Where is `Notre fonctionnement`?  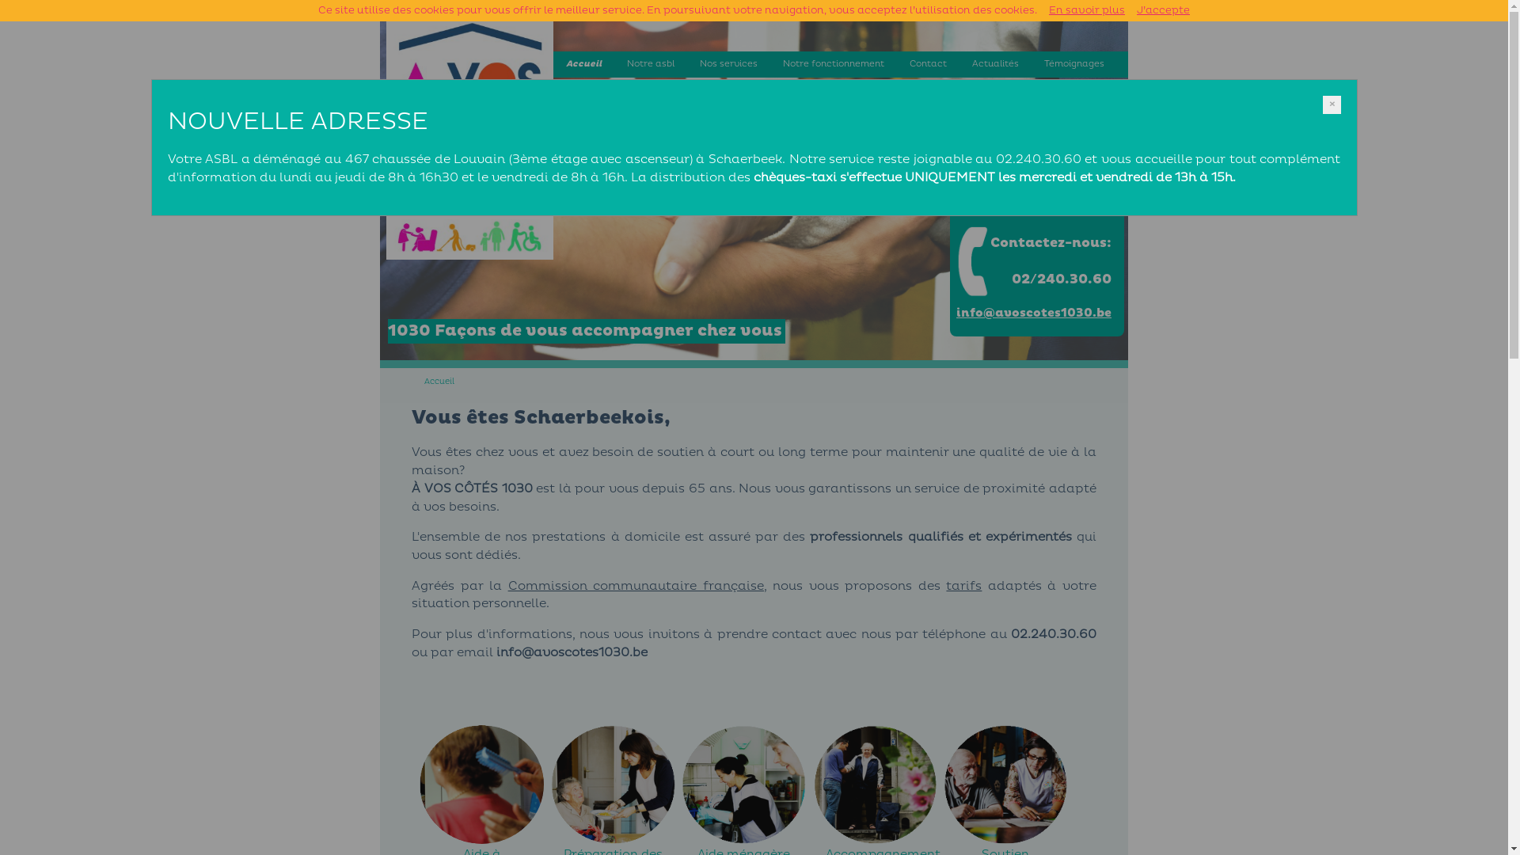
Notre fonctionnement is located at coordinates (833, 65).